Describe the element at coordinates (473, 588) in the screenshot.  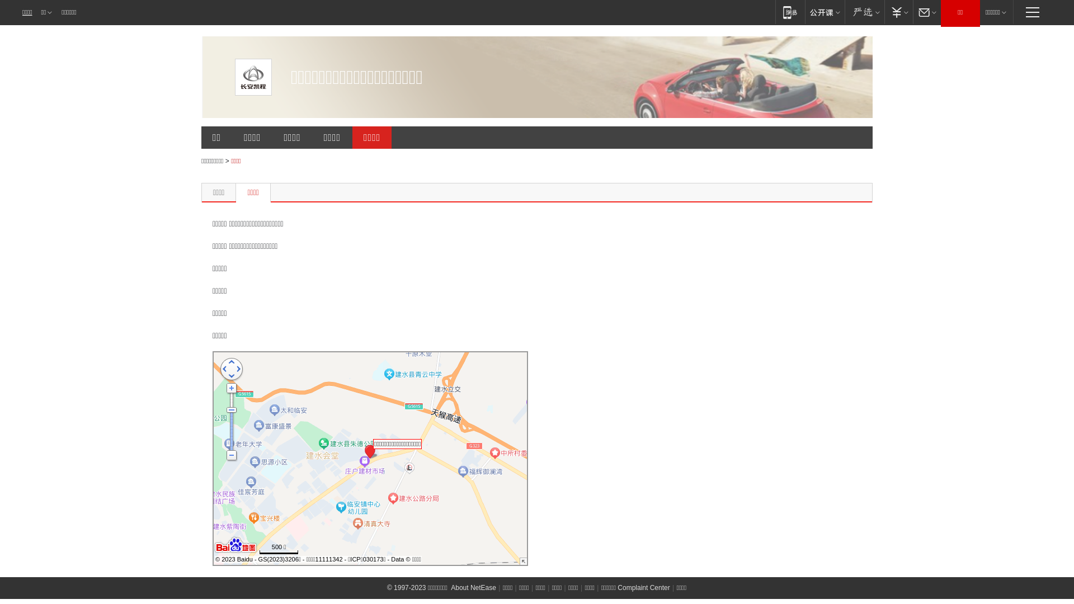
I see `About NetEase` at that location.